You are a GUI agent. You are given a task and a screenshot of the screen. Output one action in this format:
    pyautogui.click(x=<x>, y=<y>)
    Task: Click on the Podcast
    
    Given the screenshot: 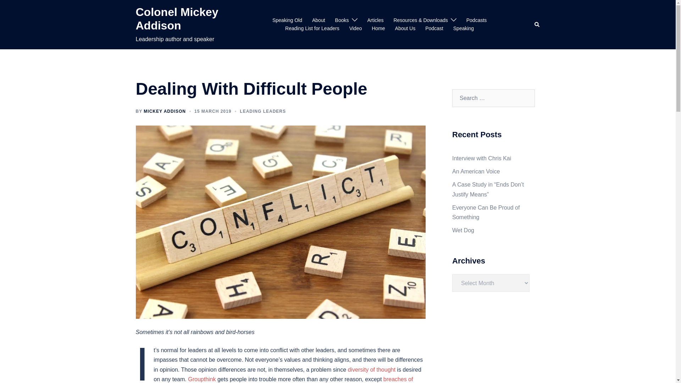 What is the action you would take?
    pyautogui.click(x=434, y=28)
    